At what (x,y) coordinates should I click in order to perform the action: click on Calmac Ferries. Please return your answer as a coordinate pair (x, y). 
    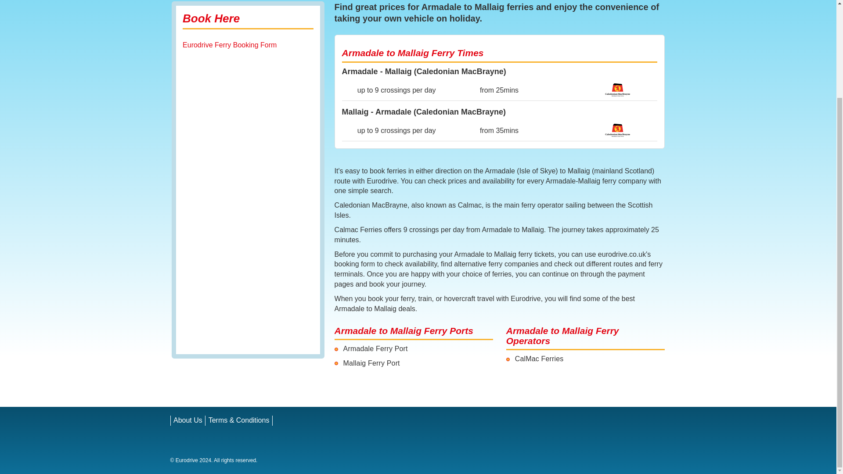
    Looking at the image, I should click on (618, 130).